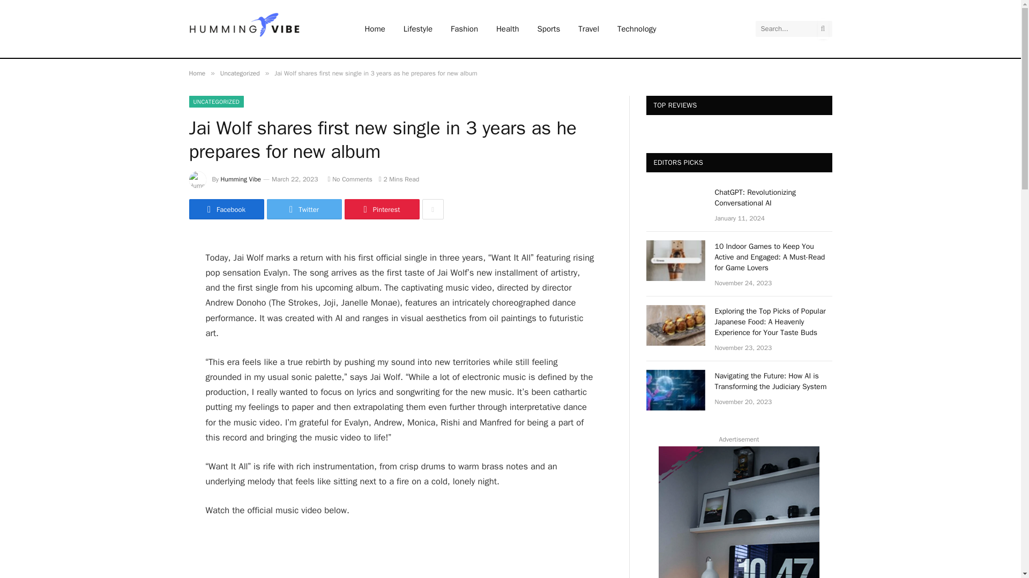  Describe the element at coordinates (226, 209) in the screenshot. I see `Facebook` at that location.